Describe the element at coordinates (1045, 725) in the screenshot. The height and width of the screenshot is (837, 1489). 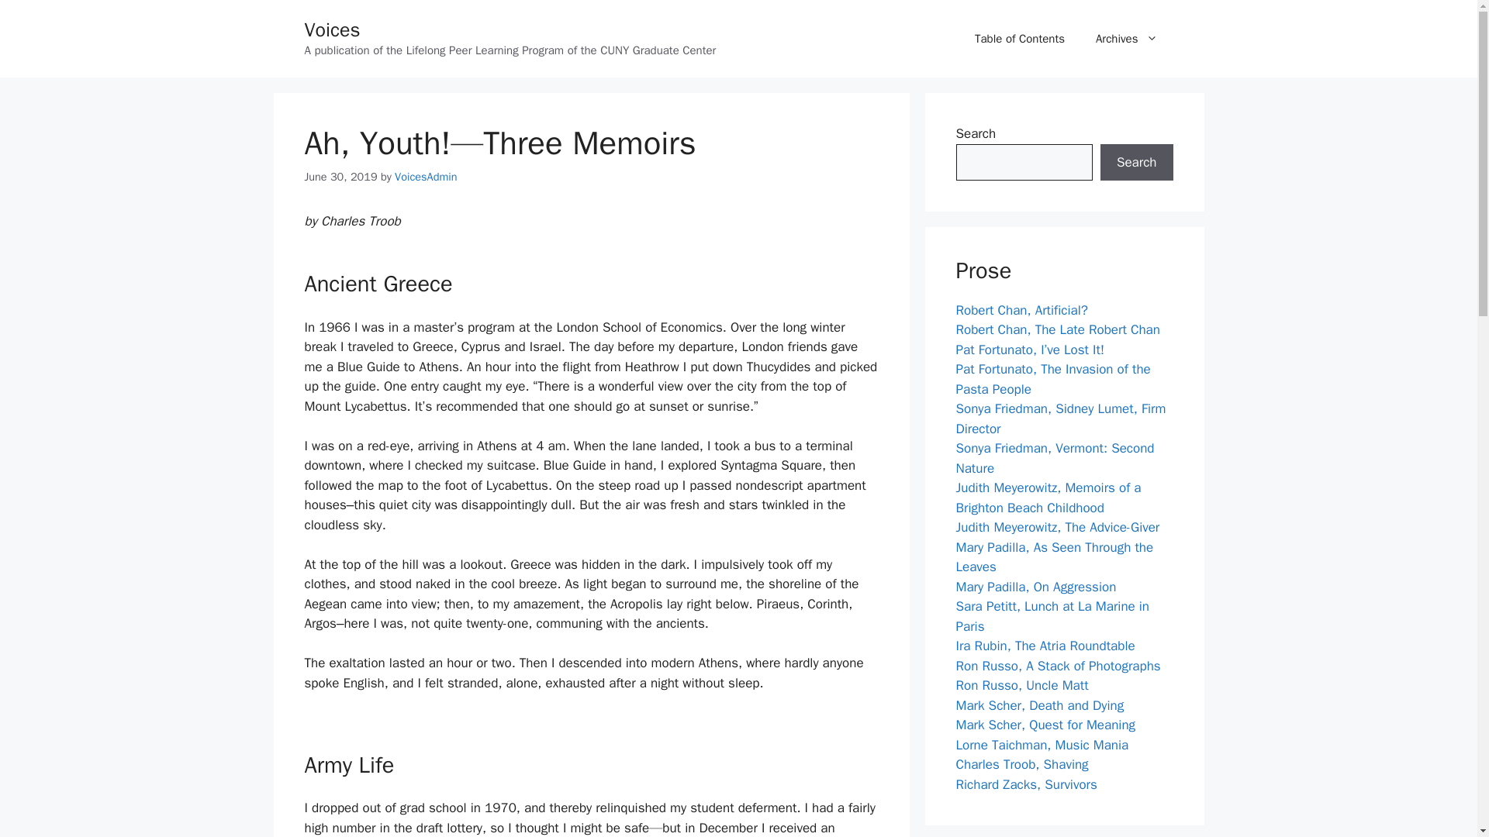
I see `Mark Scher, Quest for Meaning` at that location.